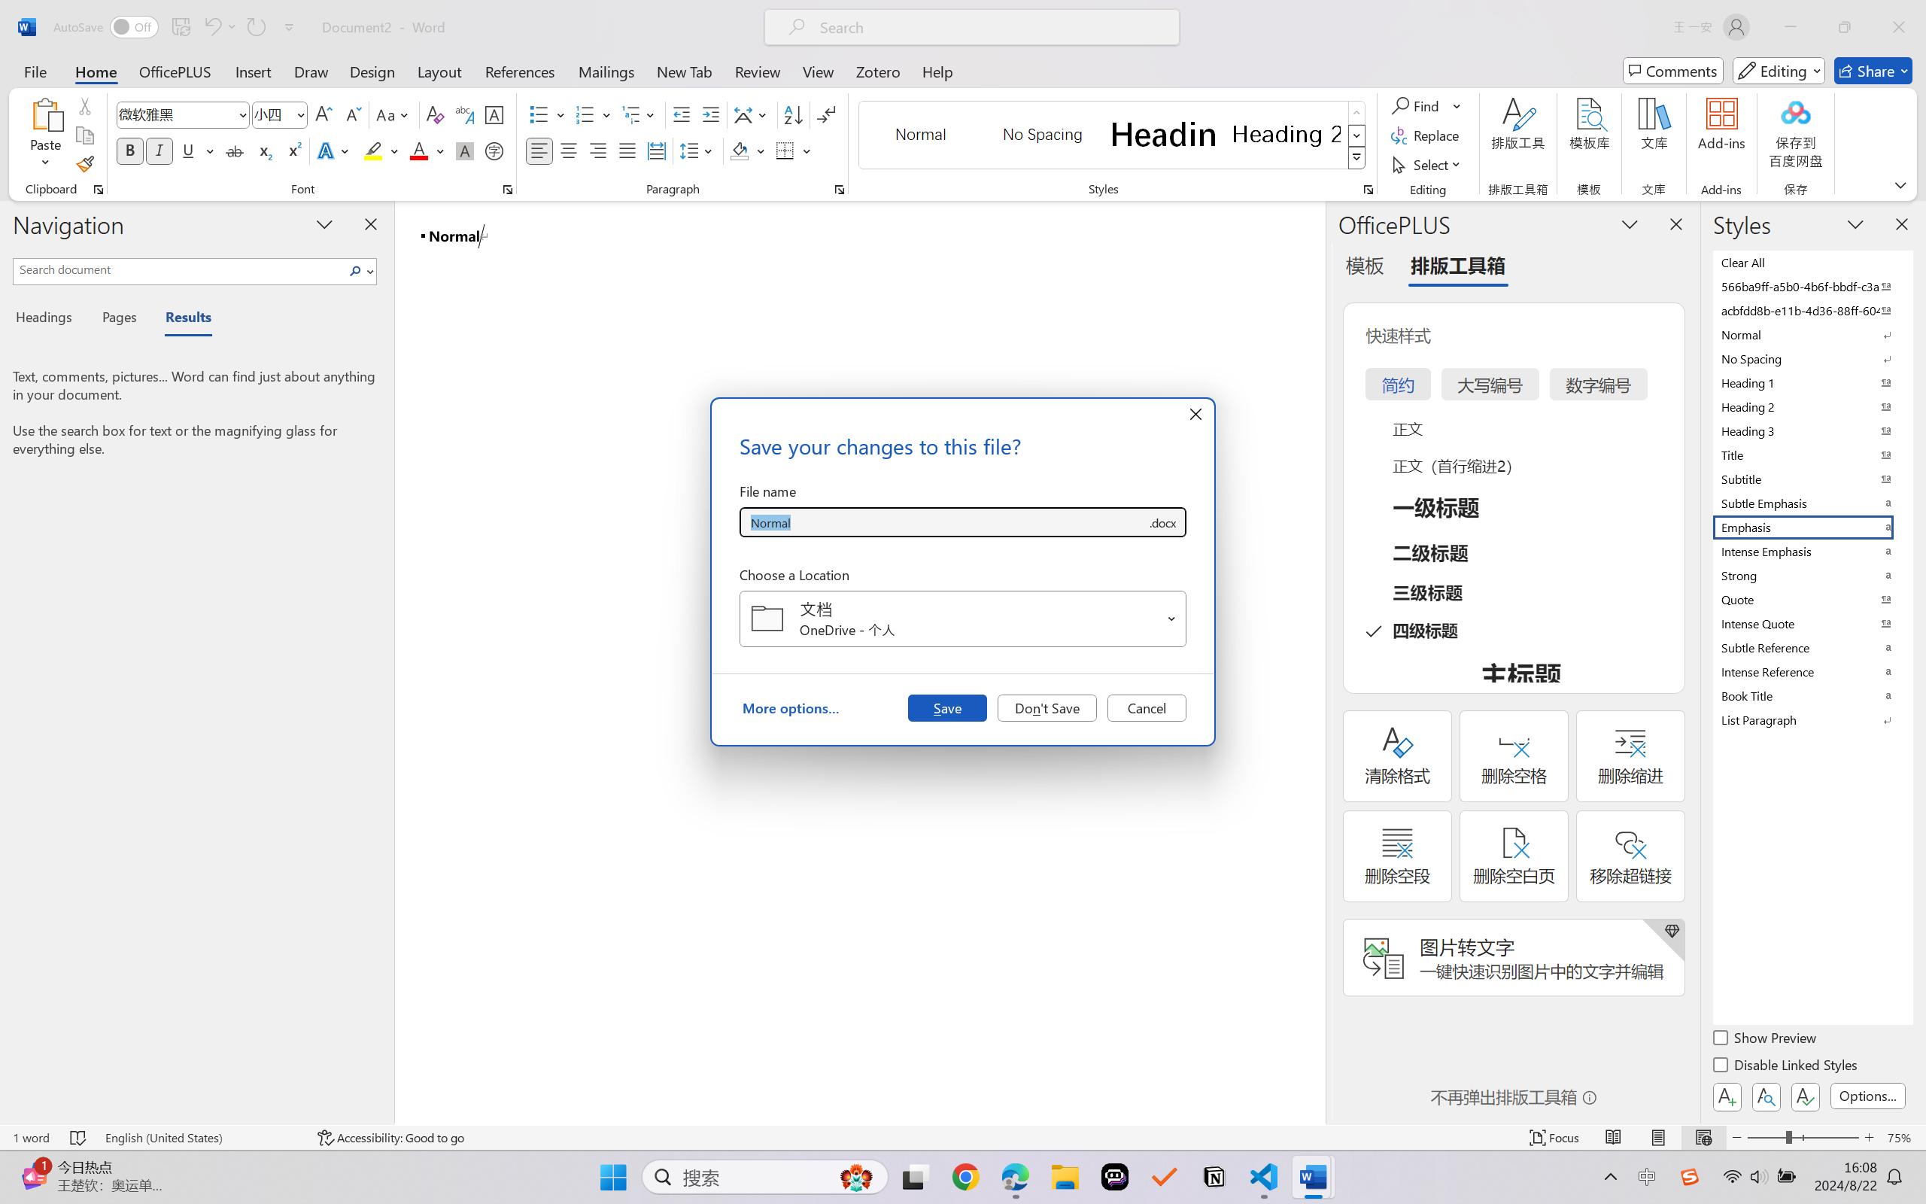 Image resolution: width=1926 pixels, height=1204 pixels. Describe the element at coordinates (324, 114) in the screenshot. I see `Grow Font` at that location.